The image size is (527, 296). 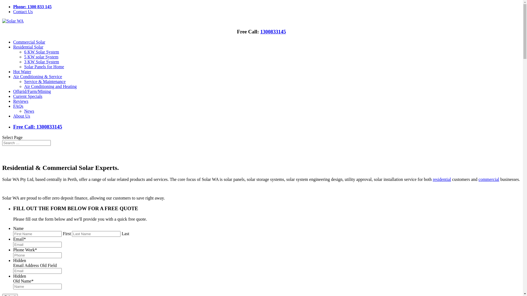 I want to click on Service & Maintenance, so click(x=45, y=82).